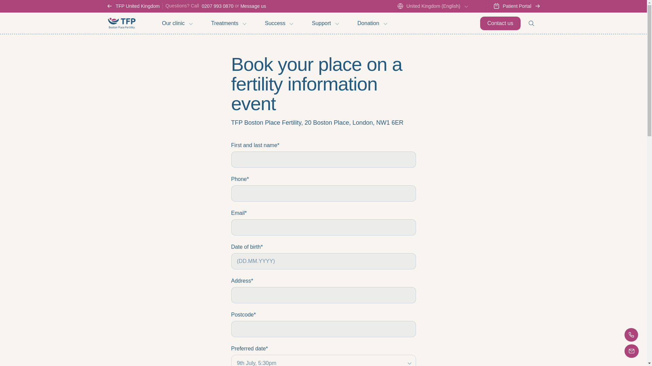  Describe the element at coordinates (253, 6) in the screenshot. I see `Message us` at that location.